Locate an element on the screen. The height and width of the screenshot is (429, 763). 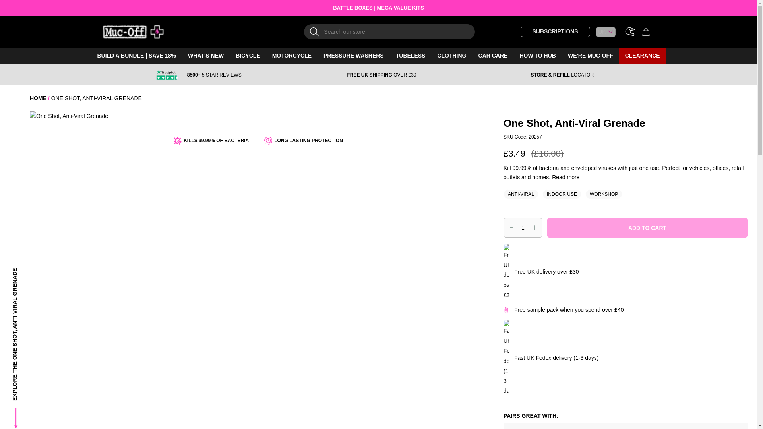
home is located at coordinates (38, 98).